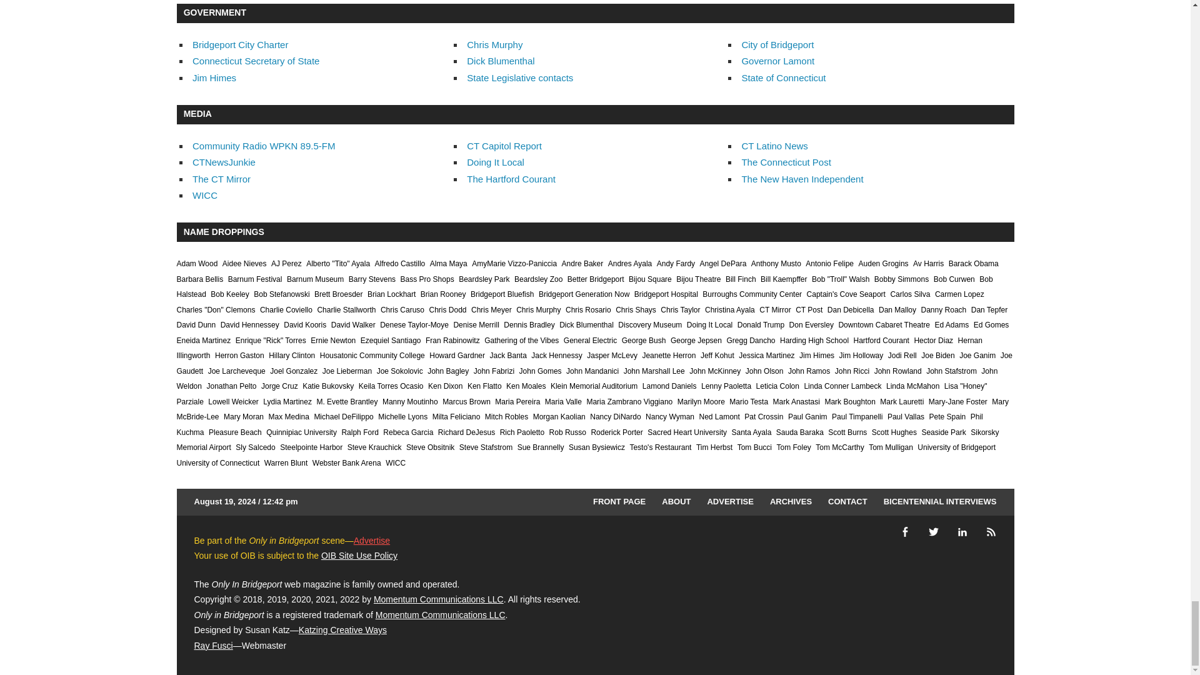 The height and width of the screenshot is (675, 1200). What do you see at coordinates (802, 179) in the screenshot?
I see `The New Haven Independent` at bounding box center [802, 179].